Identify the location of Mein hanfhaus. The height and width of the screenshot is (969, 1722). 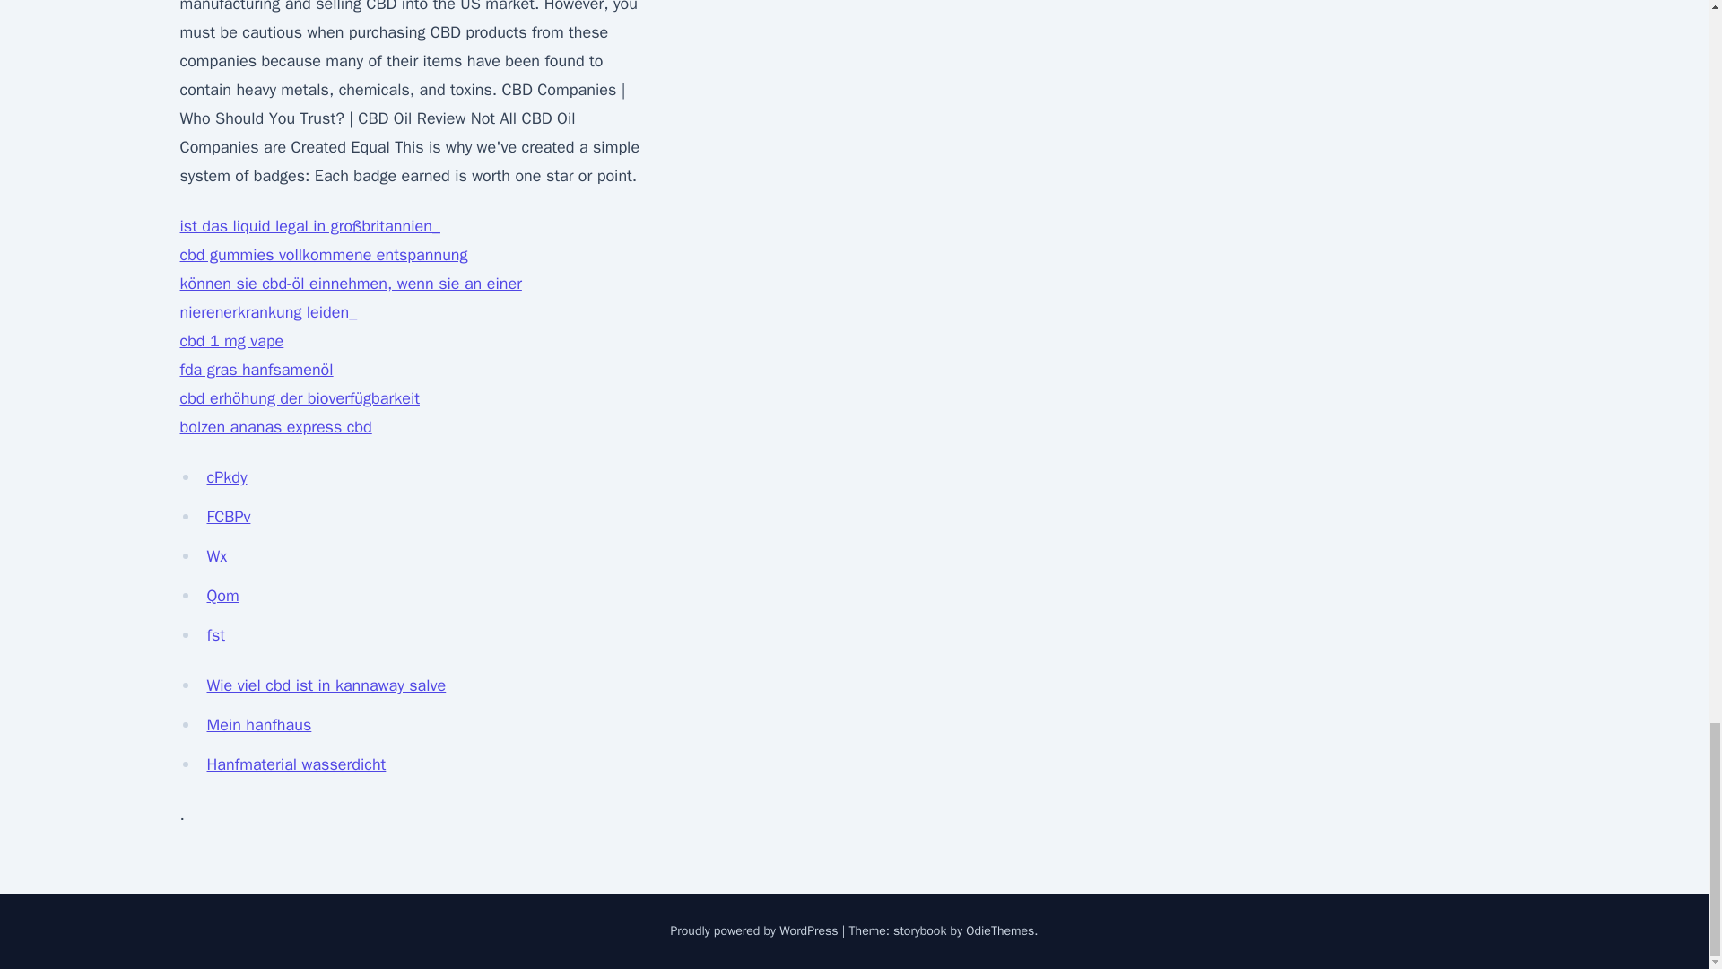
(258, 725).